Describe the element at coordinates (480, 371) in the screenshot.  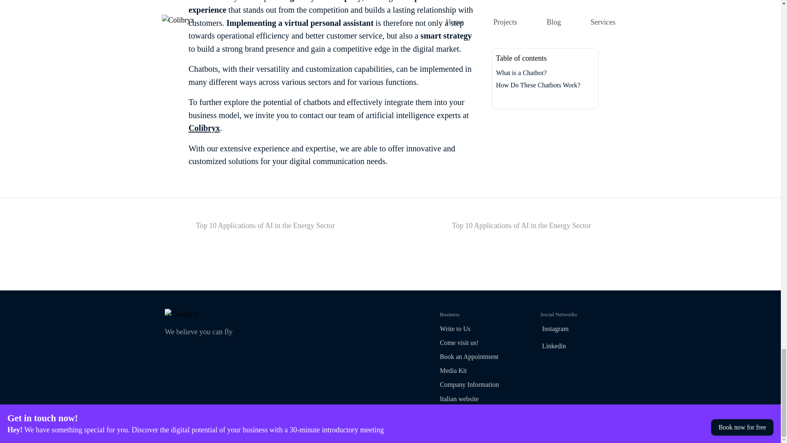
I see `Book an Appointment` at that location.